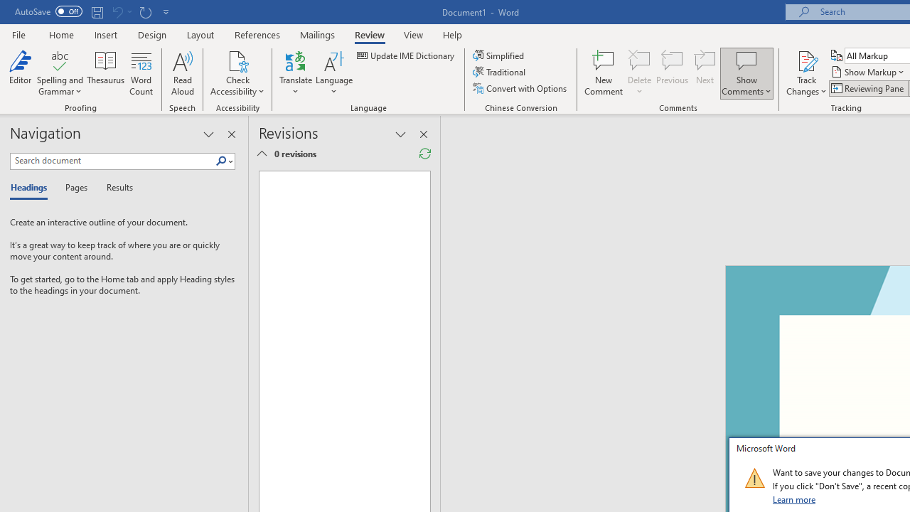  What do you see at coordinates (499, 55) in the screenshot?
I see `Simplified` at bounding box center [499, 55].